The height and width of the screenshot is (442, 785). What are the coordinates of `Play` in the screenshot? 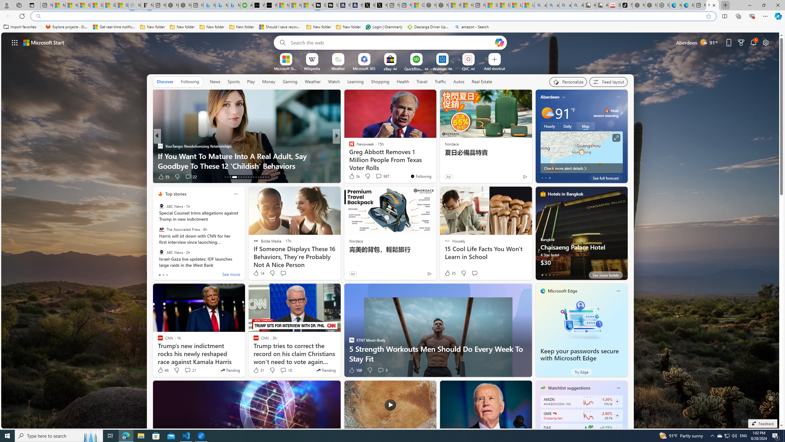 It's located at (251, 82).